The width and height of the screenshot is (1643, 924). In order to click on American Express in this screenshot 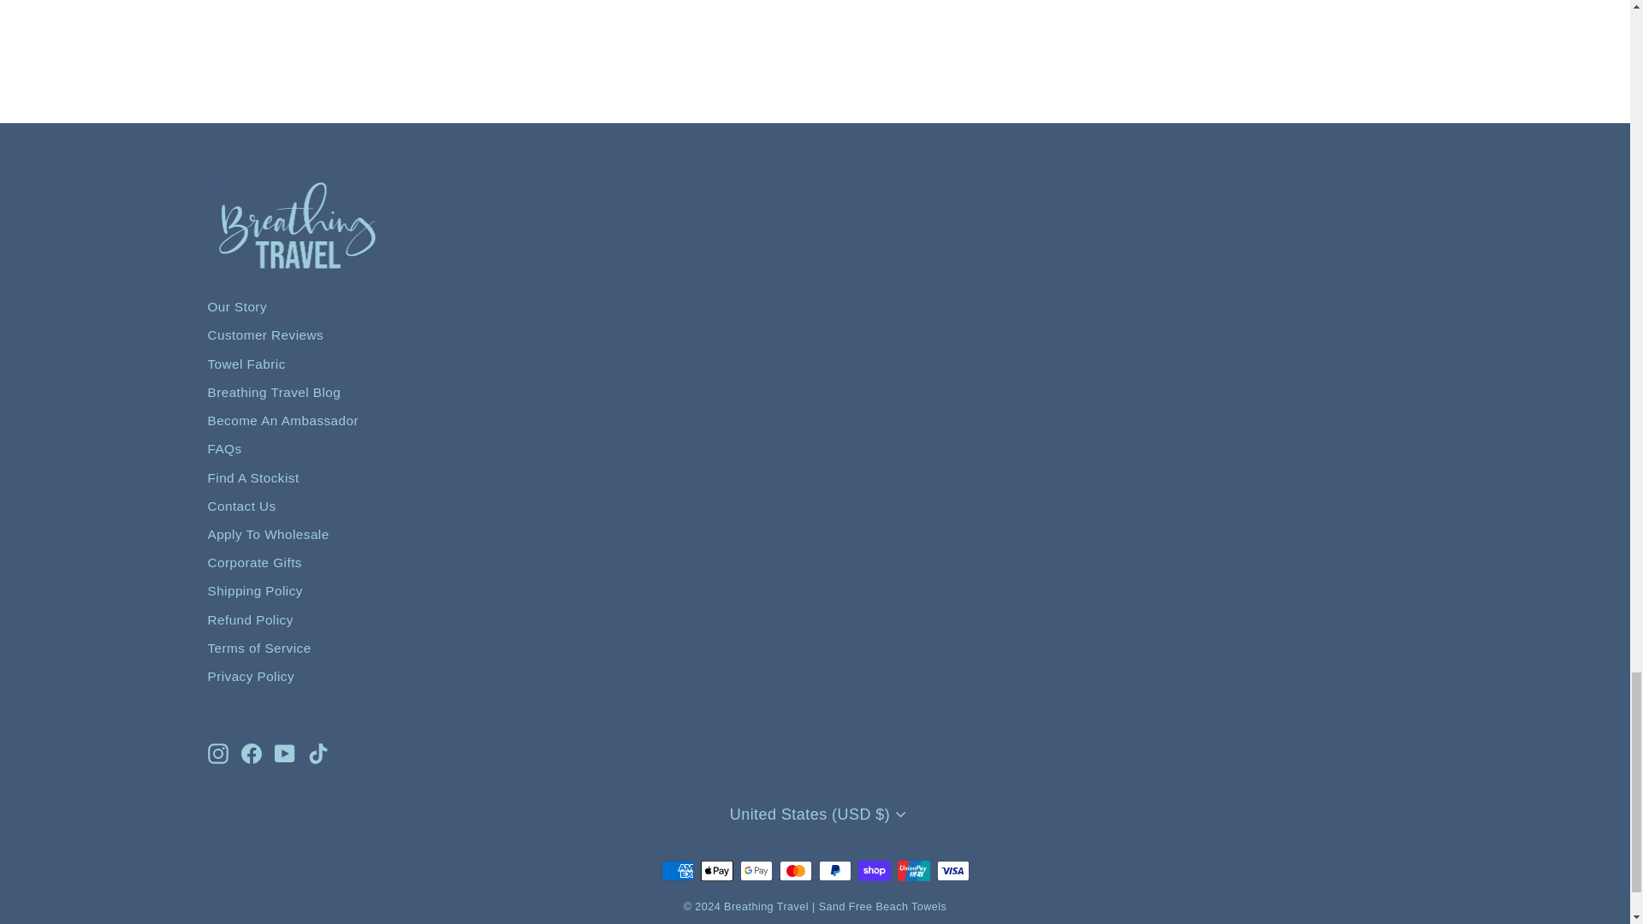, I will do `click(676, 871)`.